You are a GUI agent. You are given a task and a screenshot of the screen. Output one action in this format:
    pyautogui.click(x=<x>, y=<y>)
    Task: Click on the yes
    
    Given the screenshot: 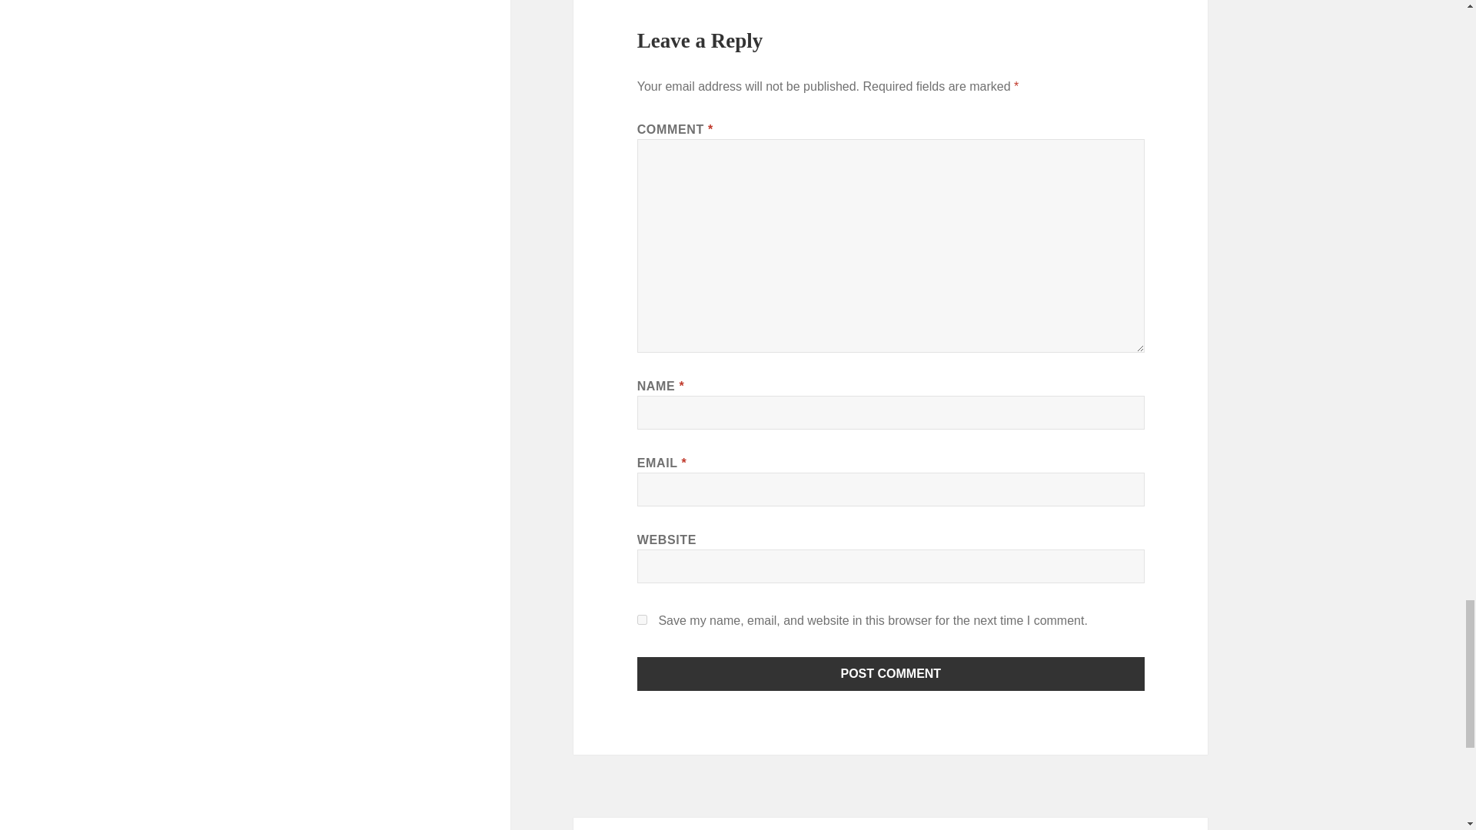 What is the action you would take?
    pyautogui.click(x=643, y=619)
    